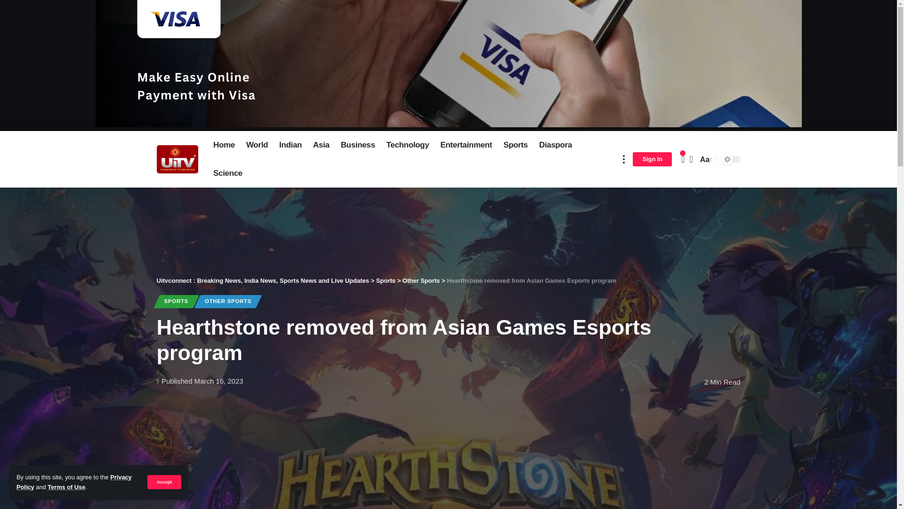  What do you see at coordinates (555, 145) in the screenshot?
I see `Diaspora` at bounding box center [555, 145].